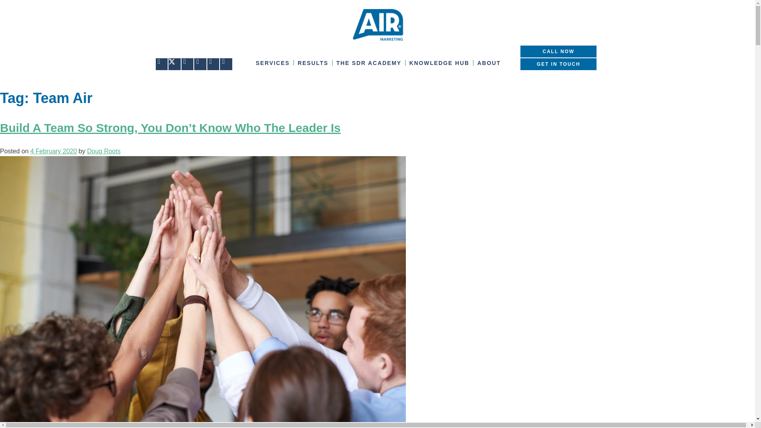 The image size is (761, 428). Describe the element at coordinates (439, 63) in the screenshot. I see `KNOWLEDGE HUB` at that location.